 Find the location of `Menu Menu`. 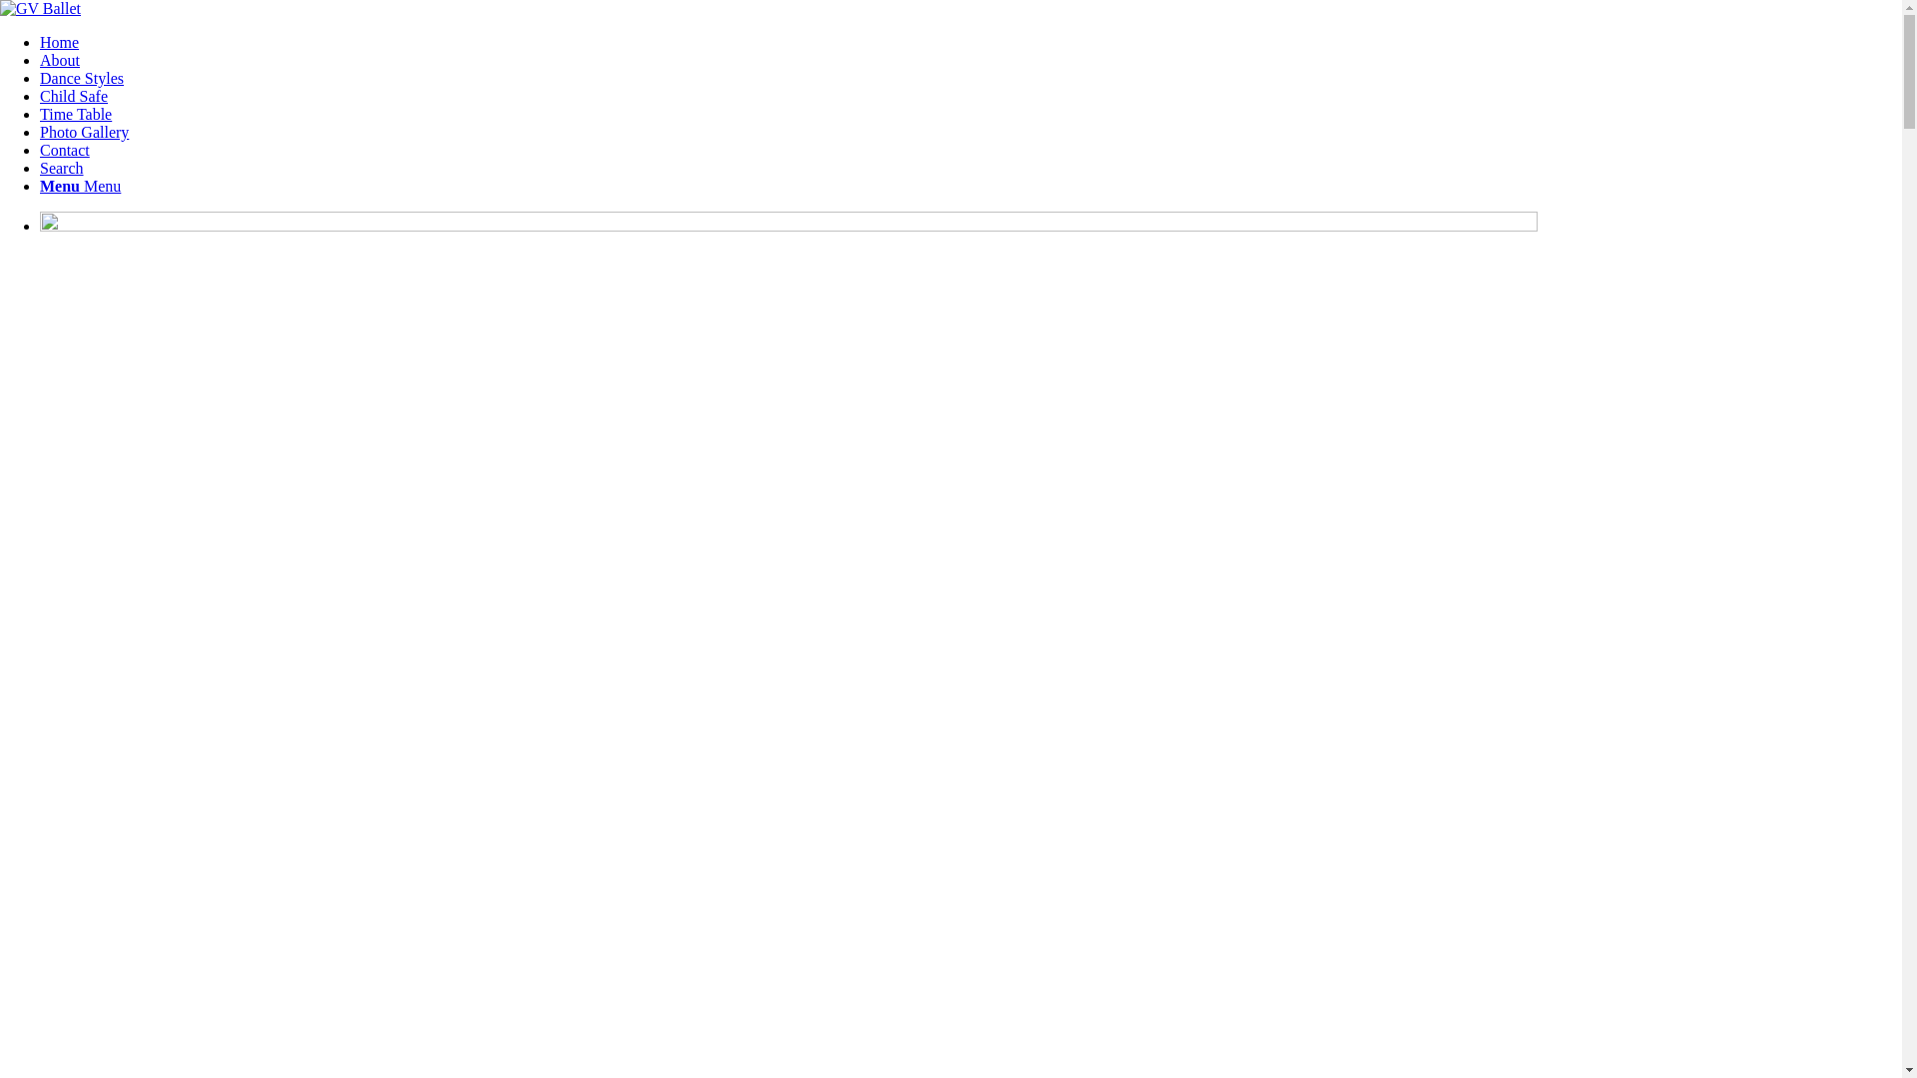

Menu Menu is located at coordinates (80, 186).